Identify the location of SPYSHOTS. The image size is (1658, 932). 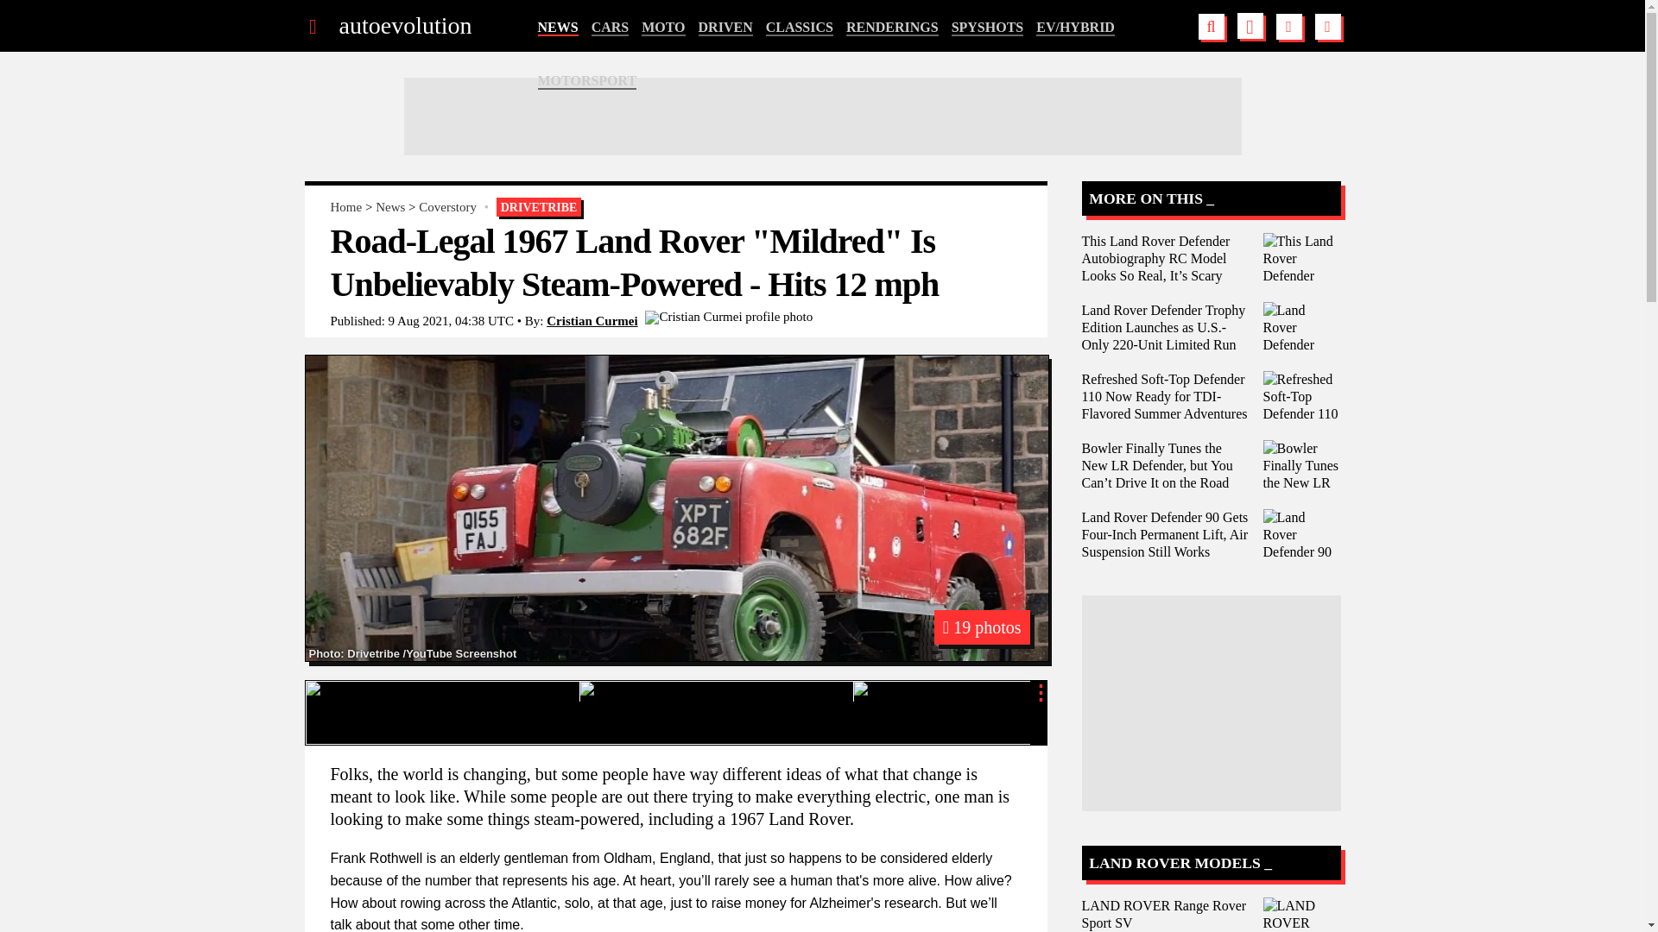
(988, 28).